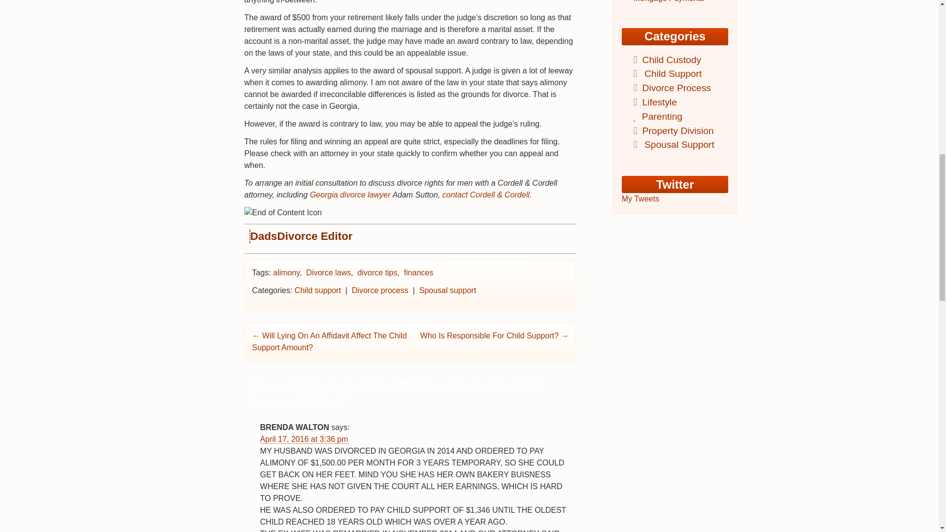 The width and height of the screenshot is (946, 532). Describe the element at coordinates (380, 291) in the screenshot. I see `Divorce process` at that location.